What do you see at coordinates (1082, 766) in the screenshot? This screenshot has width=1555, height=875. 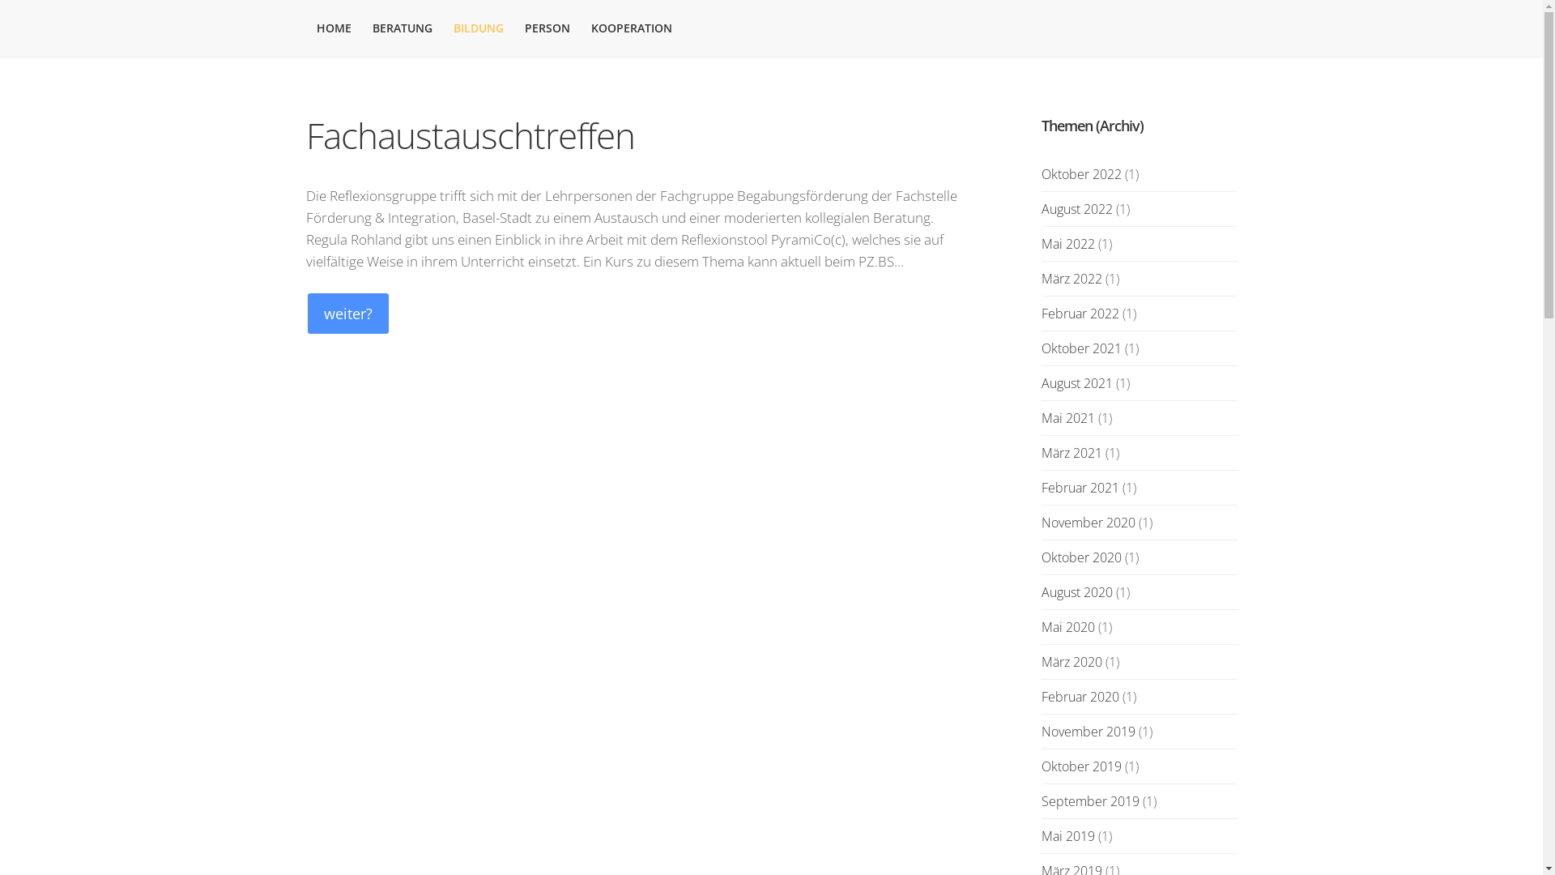 I see `Oktober 2019` at bounding box center [1082, 766].